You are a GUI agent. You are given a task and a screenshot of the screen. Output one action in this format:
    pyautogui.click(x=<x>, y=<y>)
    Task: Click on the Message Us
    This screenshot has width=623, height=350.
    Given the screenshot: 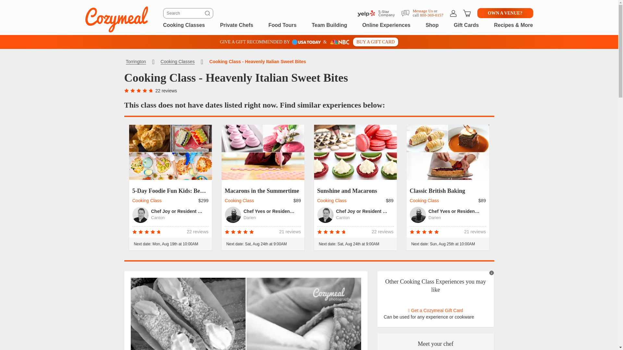 What is the action you would take?
    pyautogui.click(x=422, y=10)
    